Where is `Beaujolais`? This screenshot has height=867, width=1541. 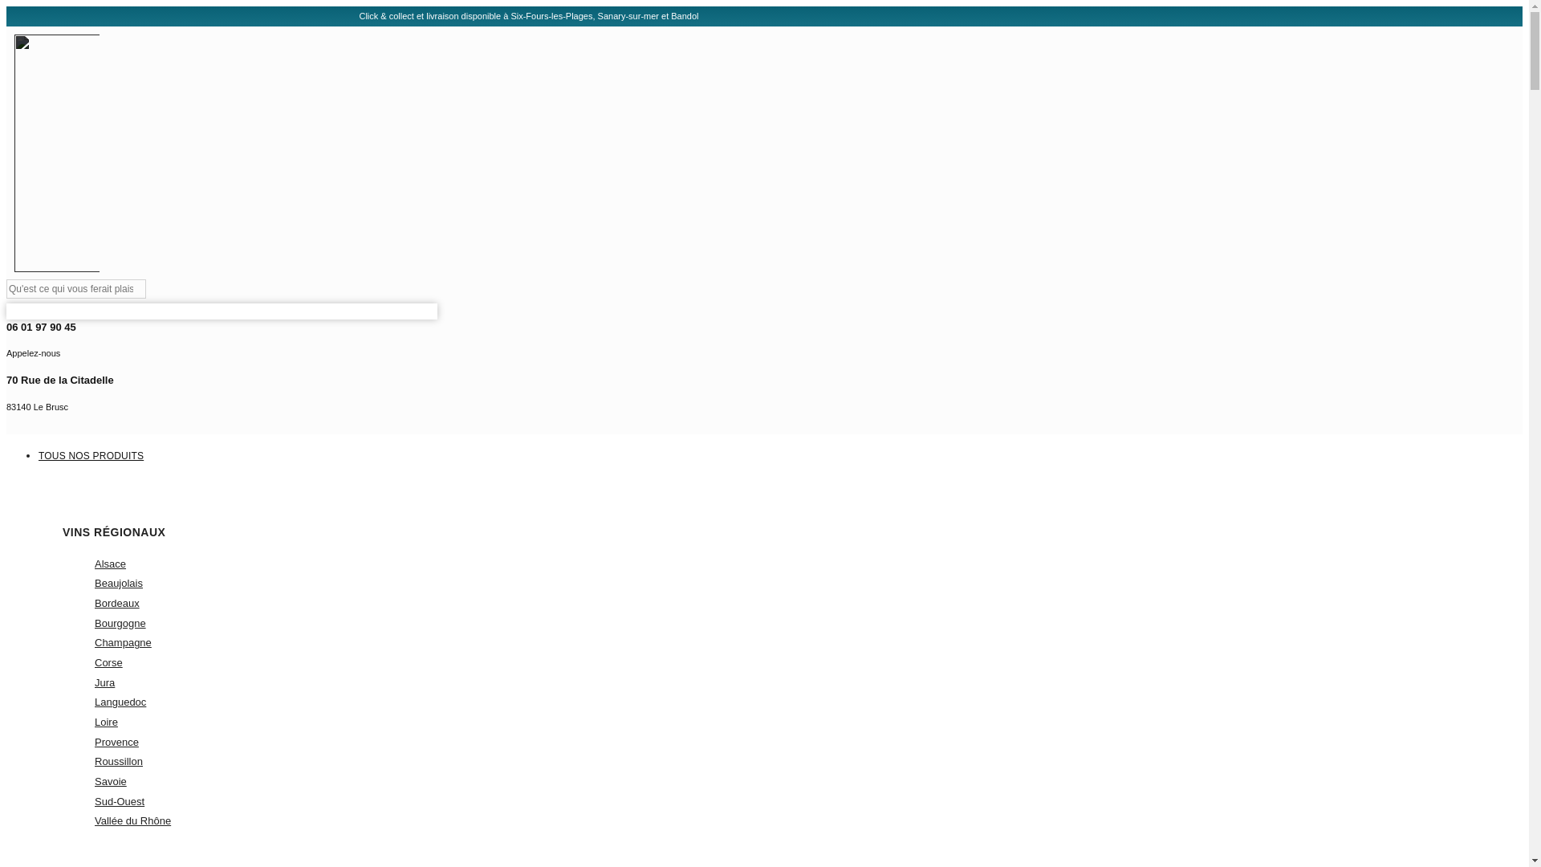
Beaujolais is located at coordinates (120, 623).